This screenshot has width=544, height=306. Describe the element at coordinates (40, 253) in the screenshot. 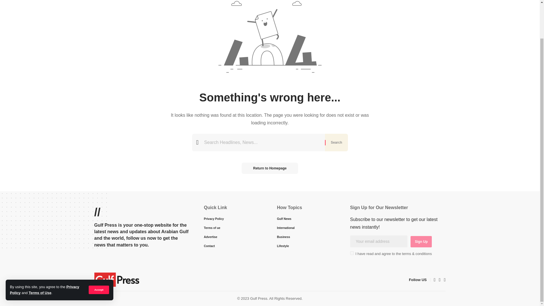

I see `Terms of Use` at that location.